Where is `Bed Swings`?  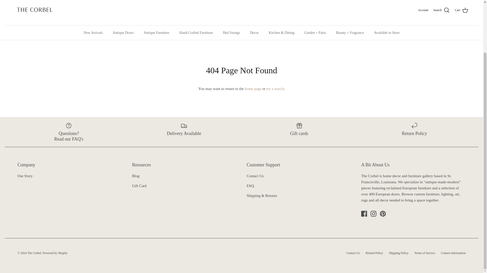
Bed Swings is located at coordinates (231, 33).